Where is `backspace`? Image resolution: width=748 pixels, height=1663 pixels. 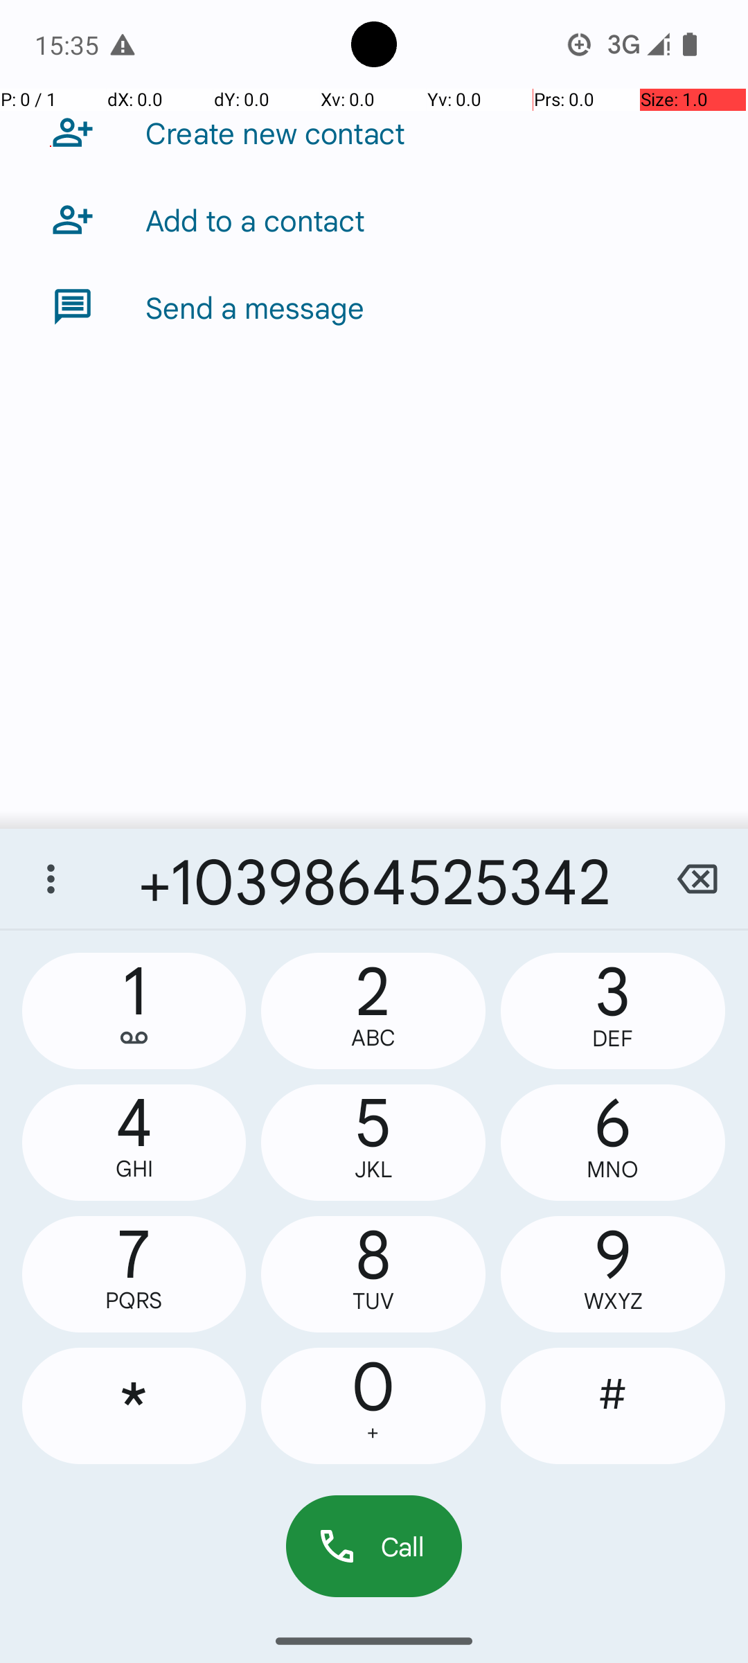
backspace is located at coordinates (697, 879).